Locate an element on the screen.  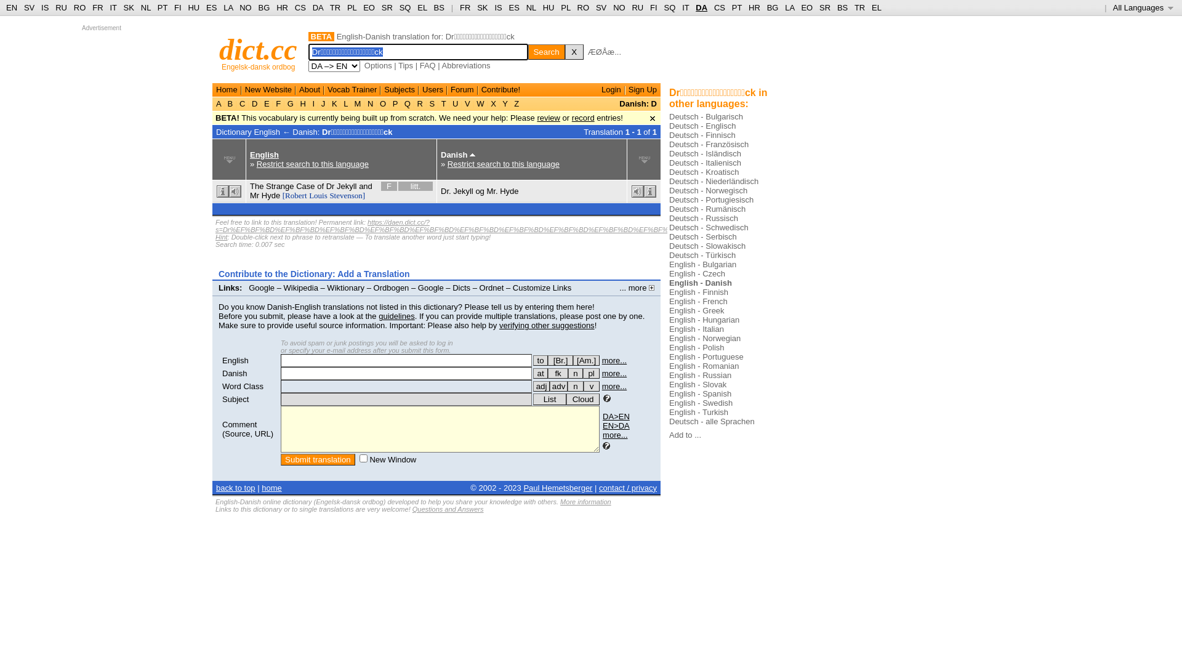
Danish is located at coordinates (235, 373).